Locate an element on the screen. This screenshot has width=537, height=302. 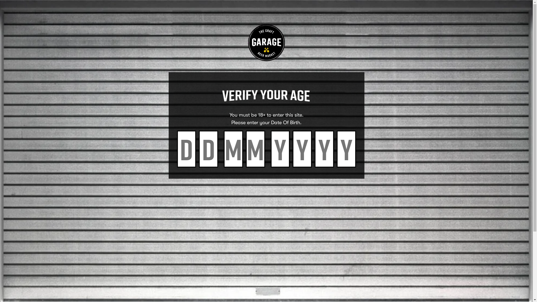
Liquor Act is located at coordinates (386, 184).